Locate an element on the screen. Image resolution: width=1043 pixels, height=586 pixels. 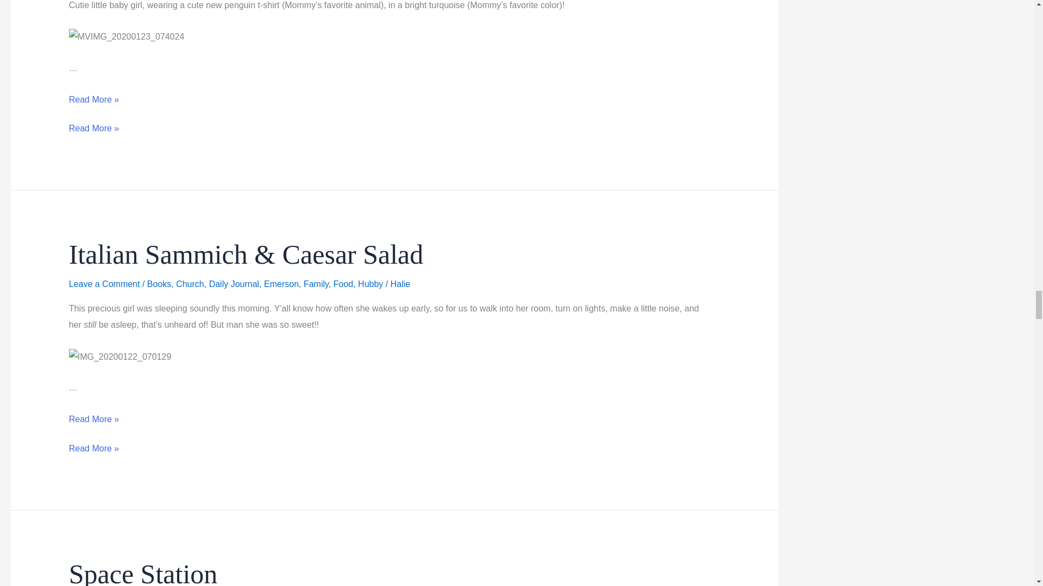
View all posts by Halie is located at coordinates (400, 284).